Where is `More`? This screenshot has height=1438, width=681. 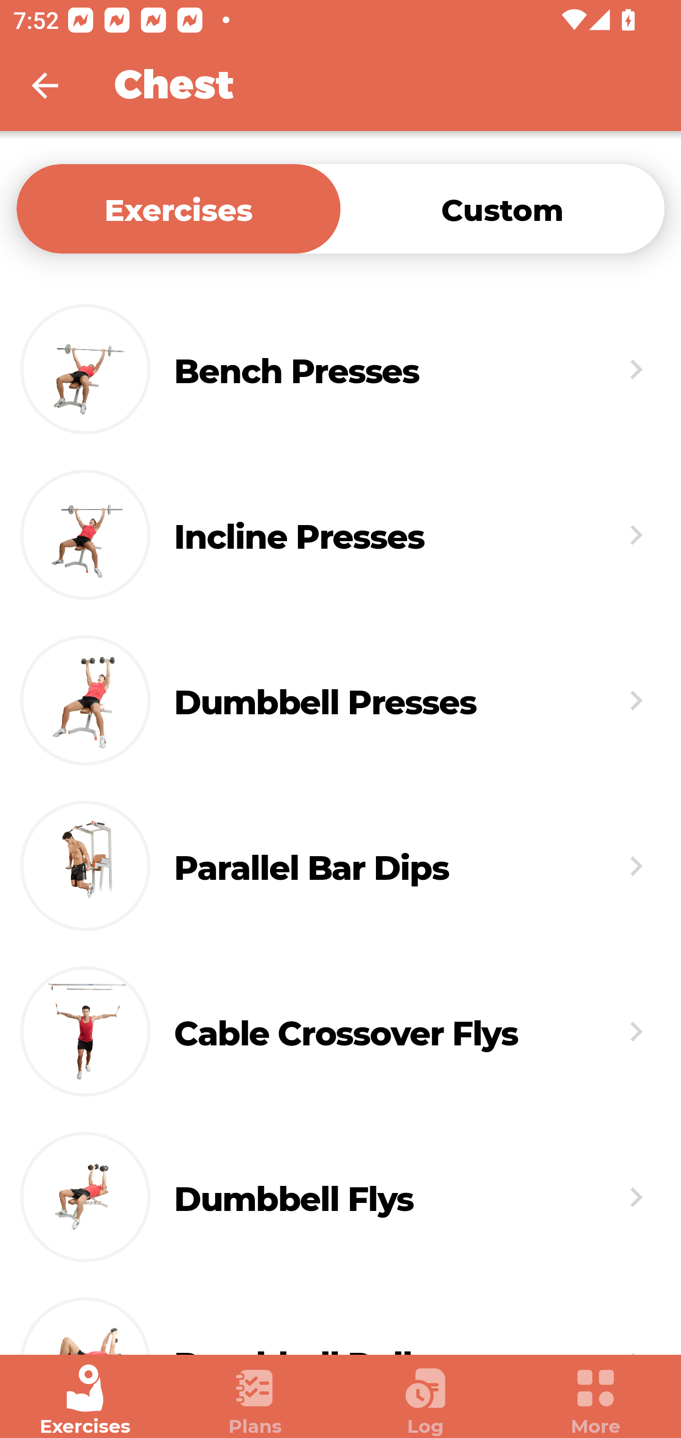 More is located at coordinates (596, 1400).